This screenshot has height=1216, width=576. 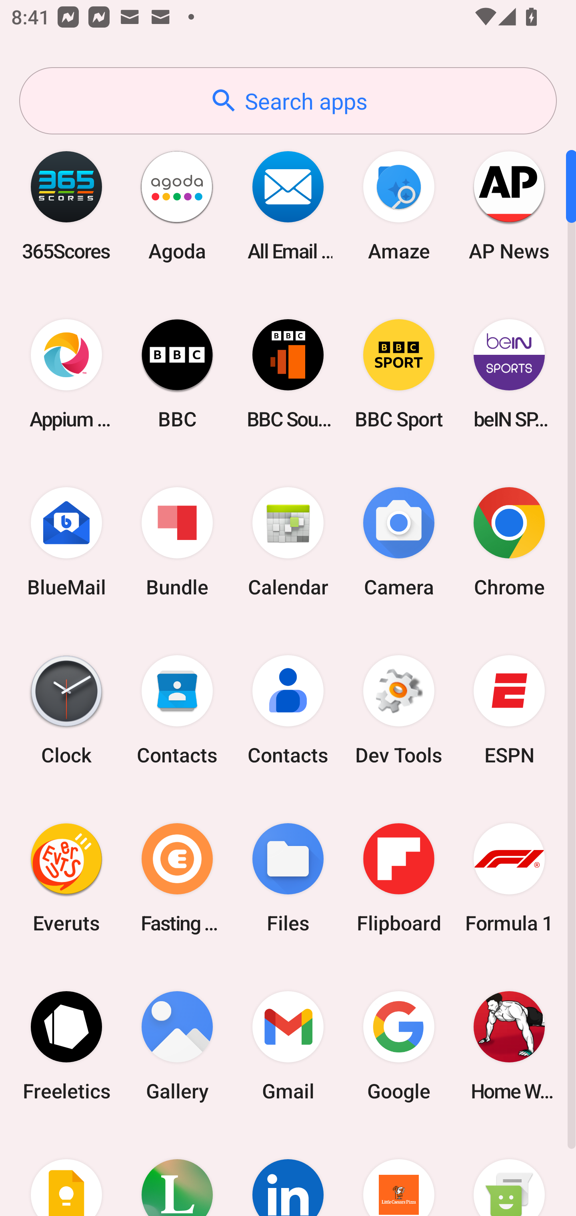 What do you see at coordinates (398, 374) in the screenshot?
I see `BBC Sport` at bounding box center [398, 374].